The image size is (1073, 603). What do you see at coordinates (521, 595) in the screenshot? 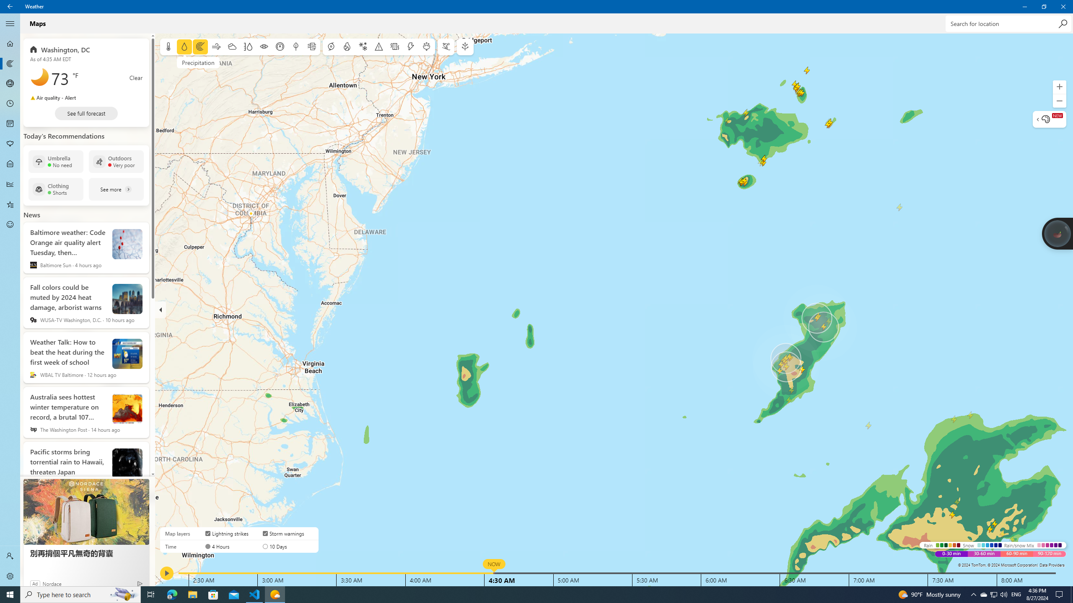
I see `Favorites - Not Selected` at bounding box center [521, 595].